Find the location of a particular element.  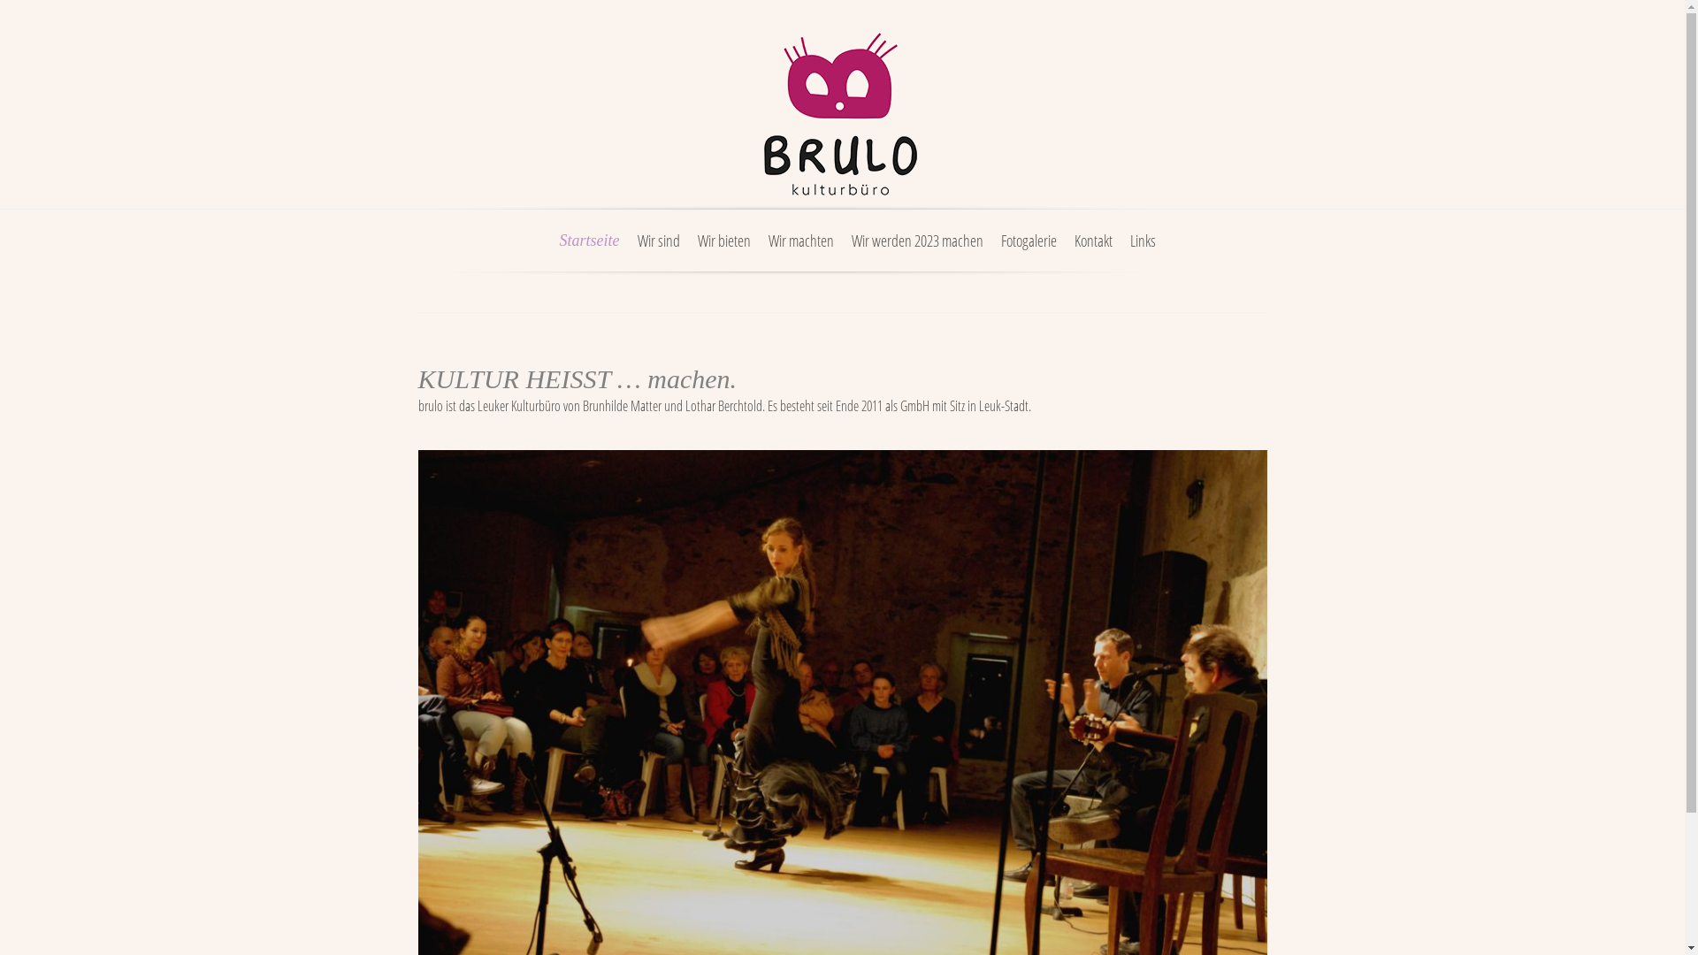

Wir sind is located at coordinates (658, 251).